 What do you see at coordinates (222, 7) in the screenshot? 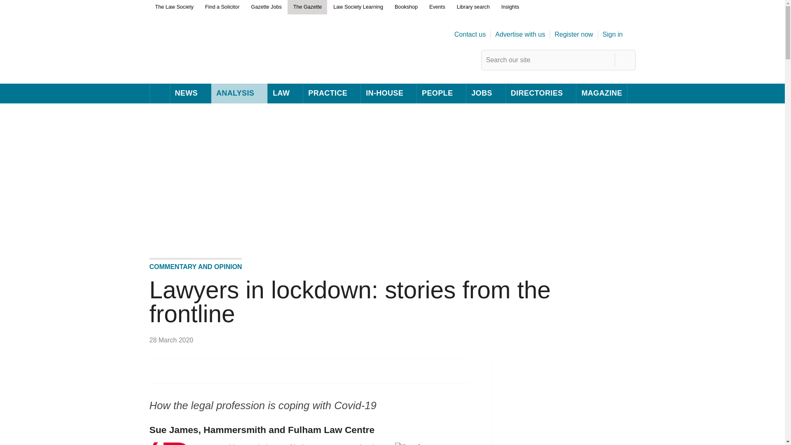
I see `Find a Solicitor` at bounding box center [222, 7].